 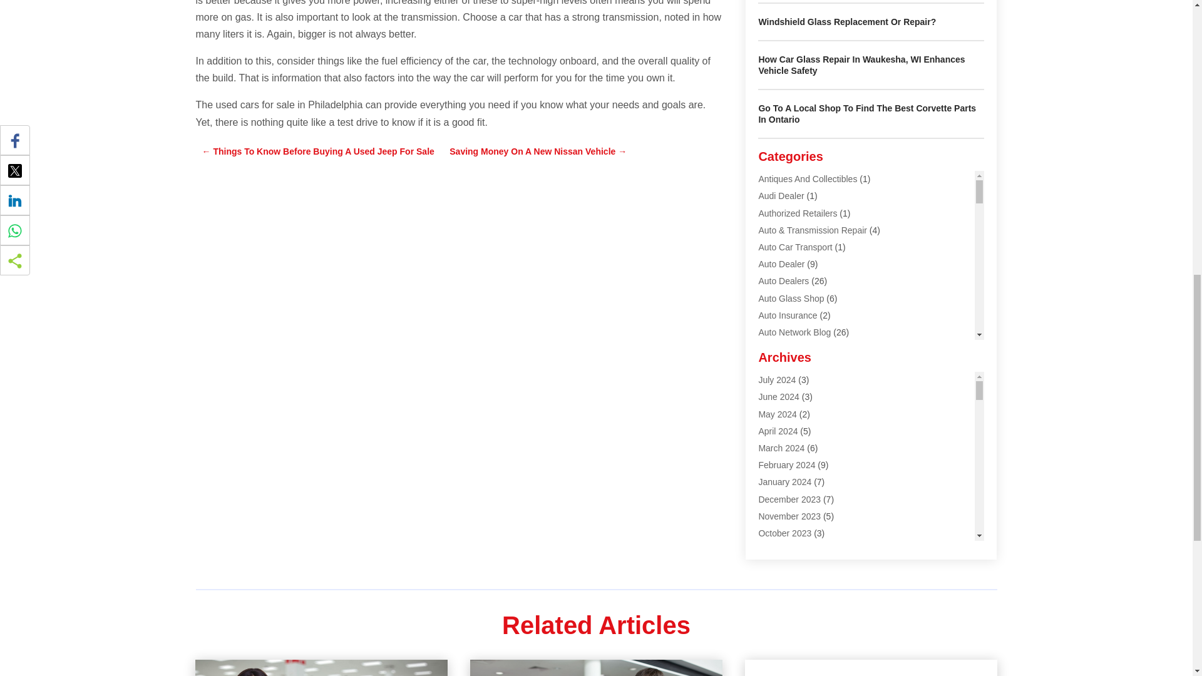 What do you see at coordinates (781, 264) in the screenshot?
I see `Auto Dealer` at bounding box center [781, 264].